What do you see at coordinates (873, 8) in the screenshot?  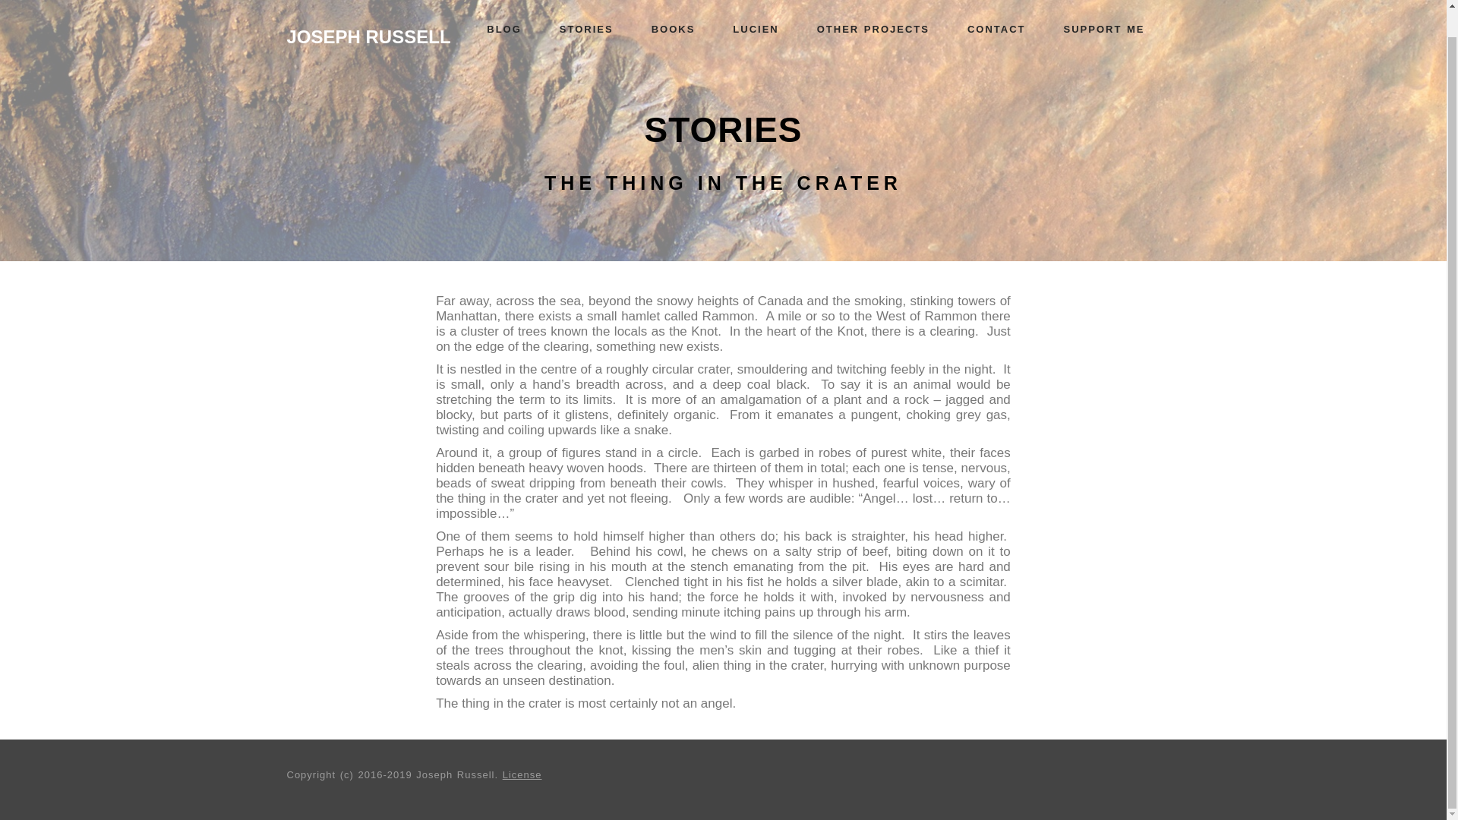 I see `OTHER PROJECTS` at bounding box center [873, 8].